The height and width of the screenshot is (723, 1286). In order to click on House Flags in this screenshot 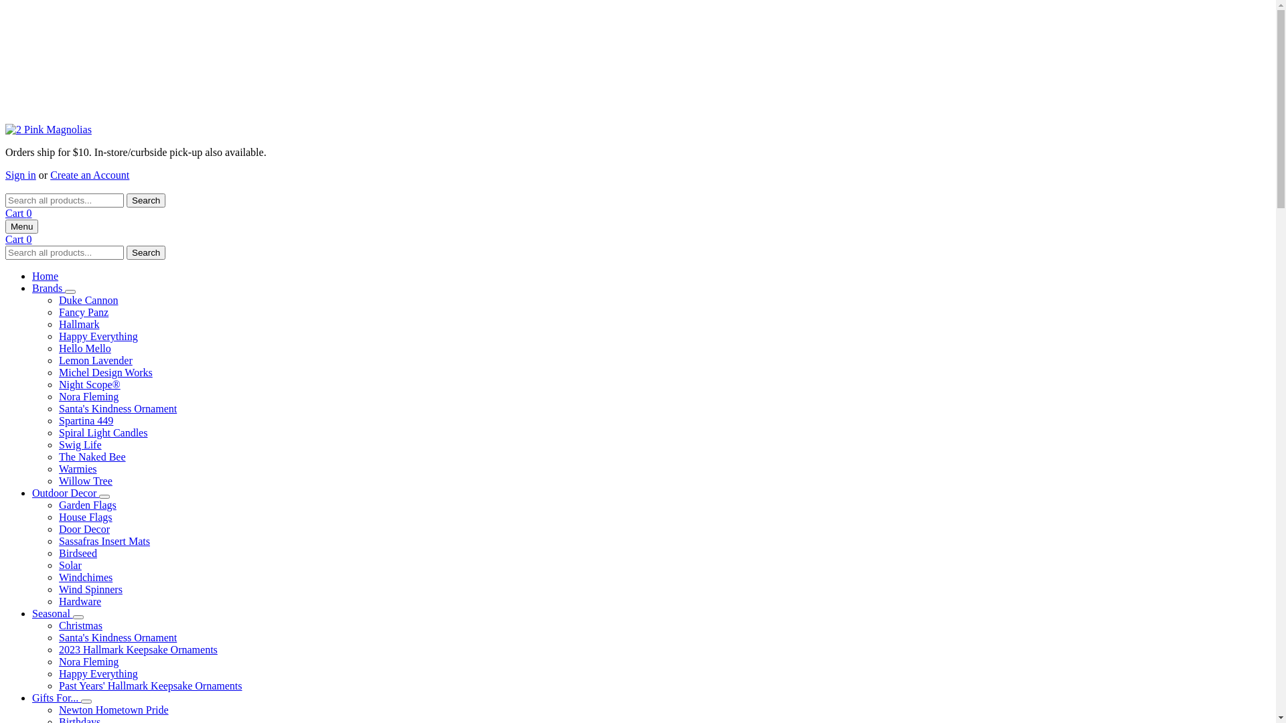, I will do `click(86, 517)`.